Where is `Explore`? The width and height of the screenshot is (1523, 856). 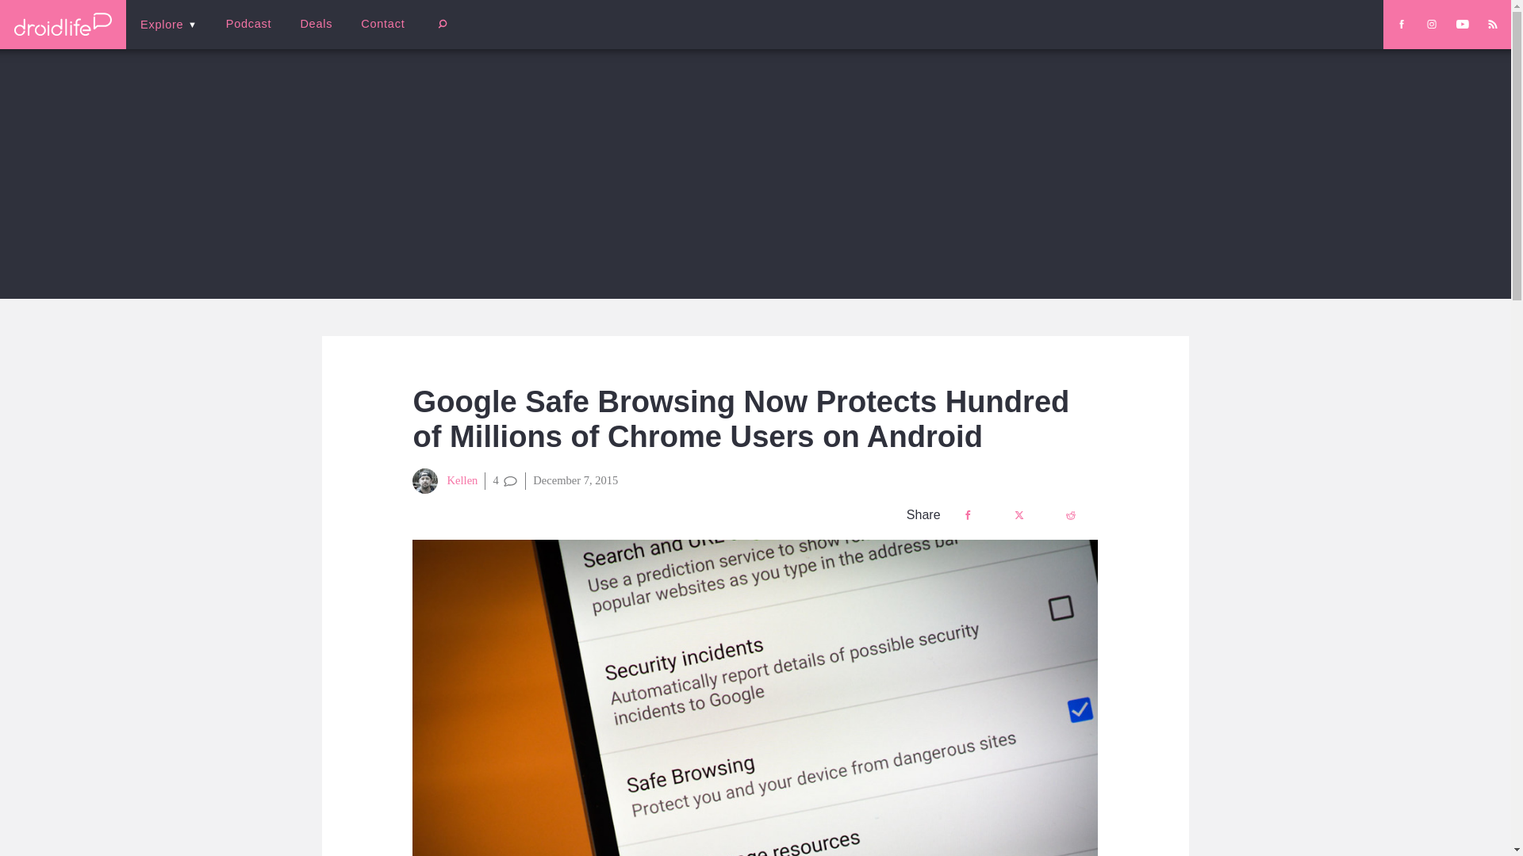
Explore is located at coordinates (168, 24).